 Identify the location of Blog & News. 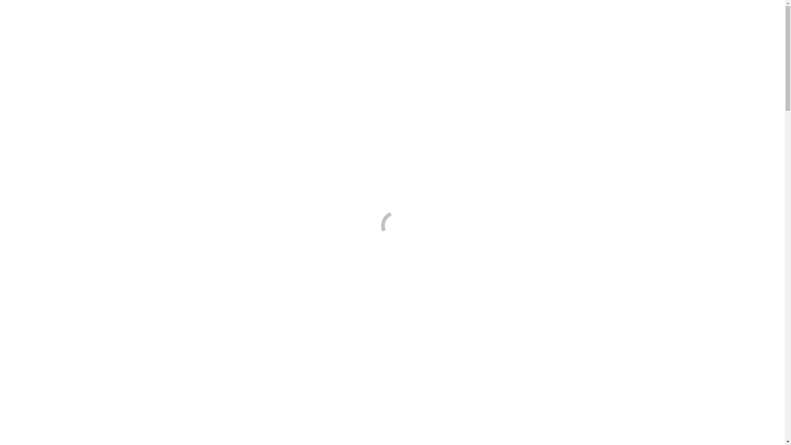
(59, 95).